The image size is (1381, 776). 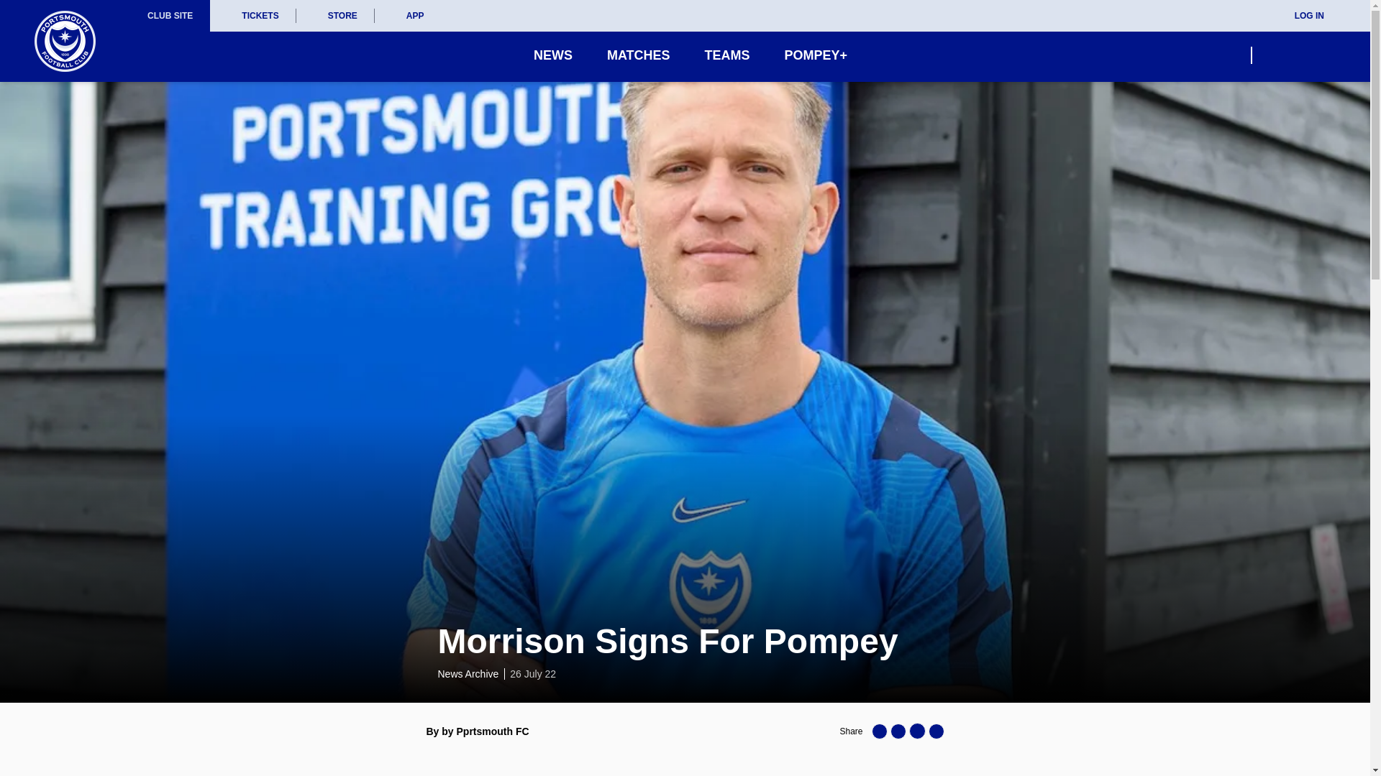 What do you see at coordinates (639, 55) in the screenshot?
I see `MATCHES` at bounding box center [639, 55].